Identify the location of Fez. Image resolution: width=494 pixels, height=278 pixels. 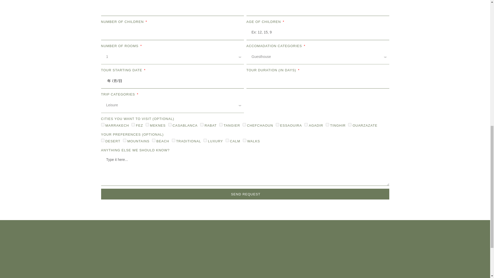
(133, 125).